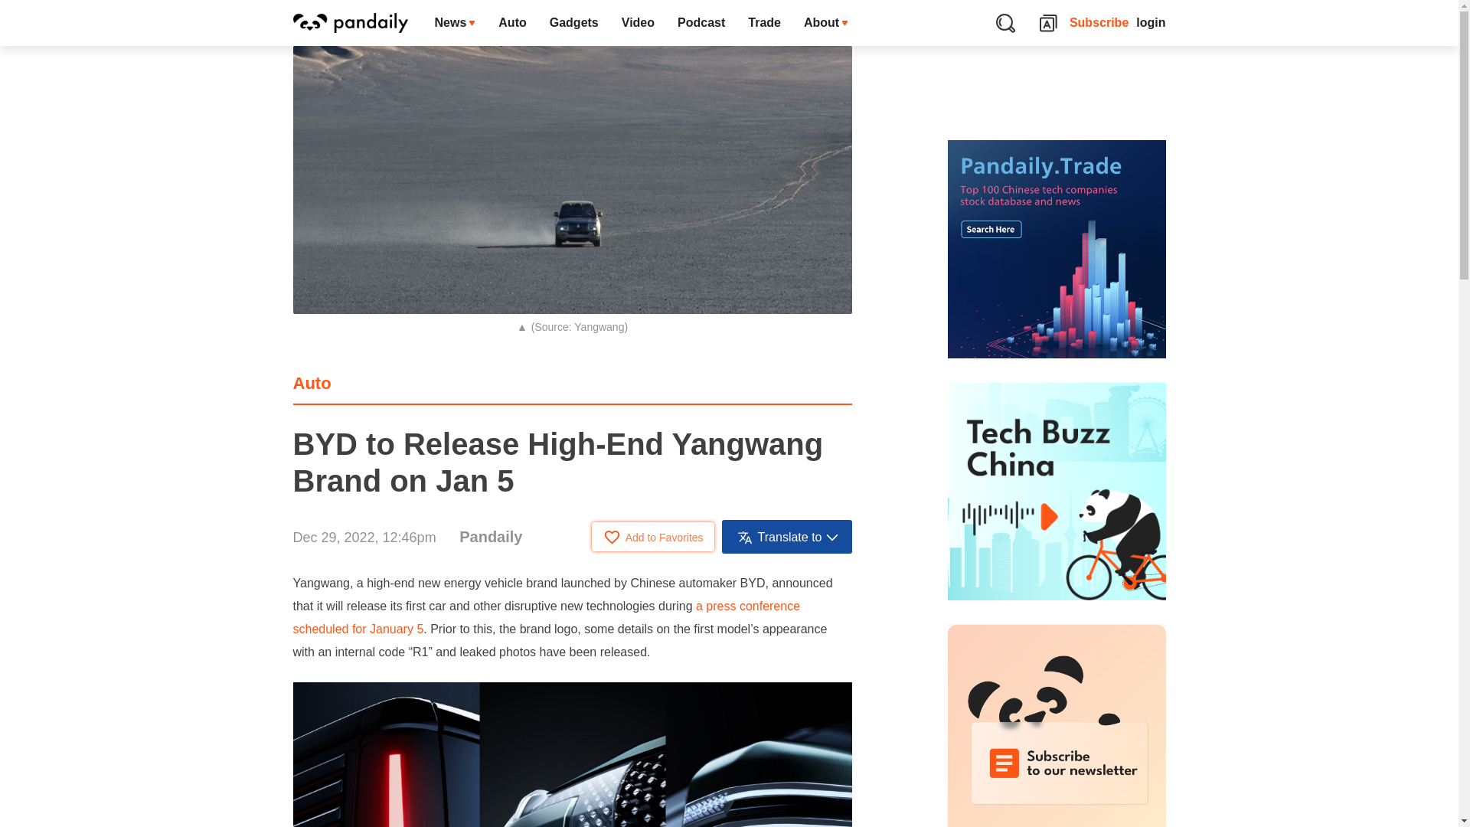 The width and height of the screenshot is (1470, 827). I want to click on Trade, so click(764, 23).